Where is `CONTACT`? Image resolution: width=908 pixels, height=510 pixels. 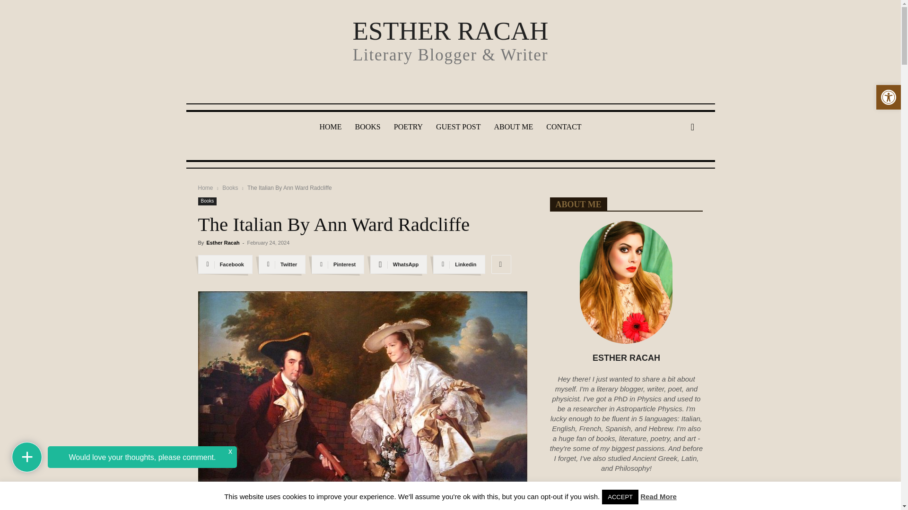 CONTACT is located at coordinates (563, 127).